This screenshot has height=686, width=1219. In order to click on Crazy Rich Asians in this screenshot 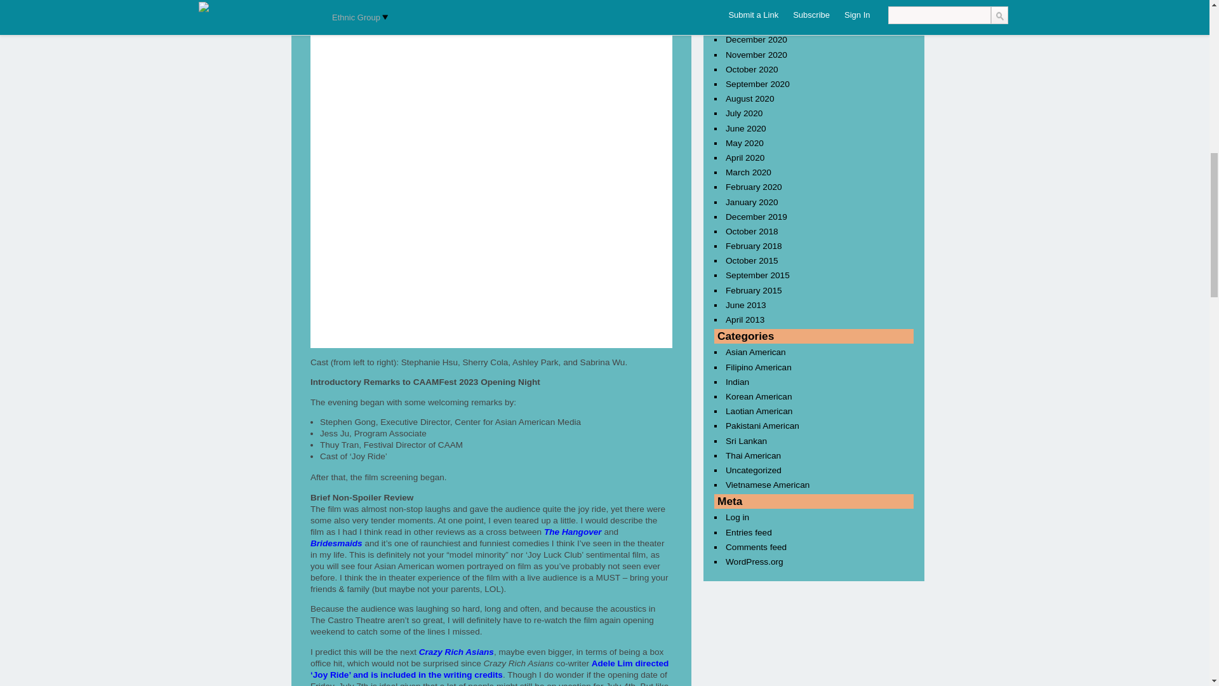, I will do `click(456, 652)`.